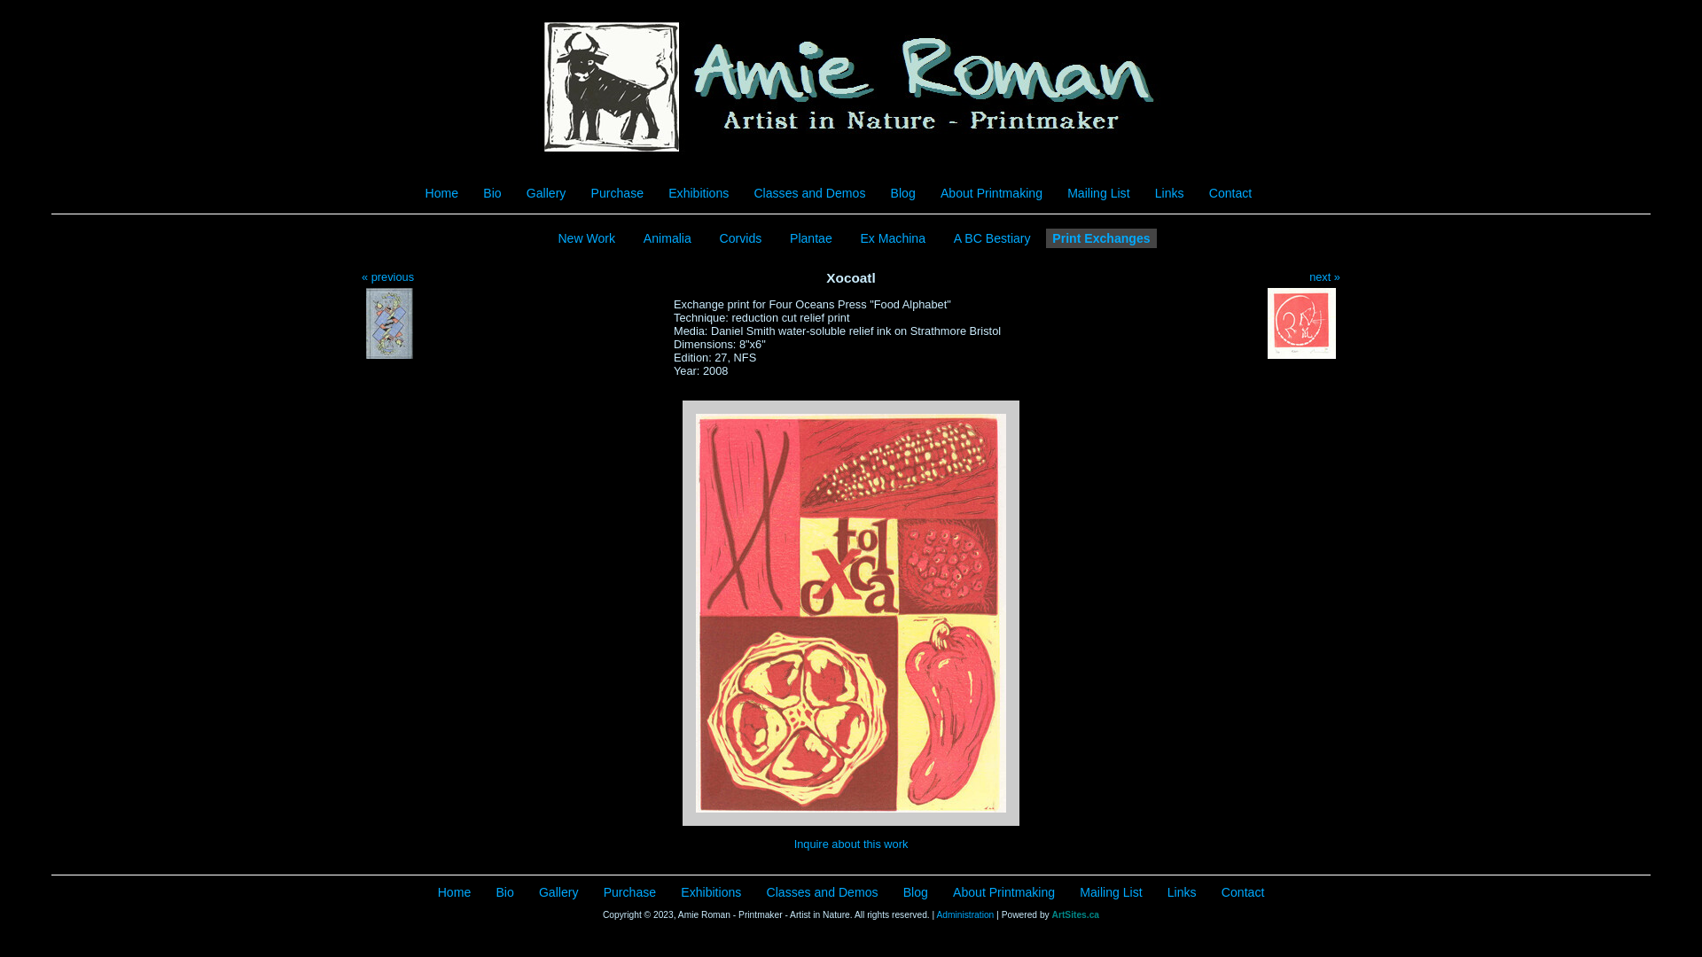  What do you see at coordinates (1101, 238) in the screenshot?
I see `Print Exchanges` at bounding box center [1101, 238].